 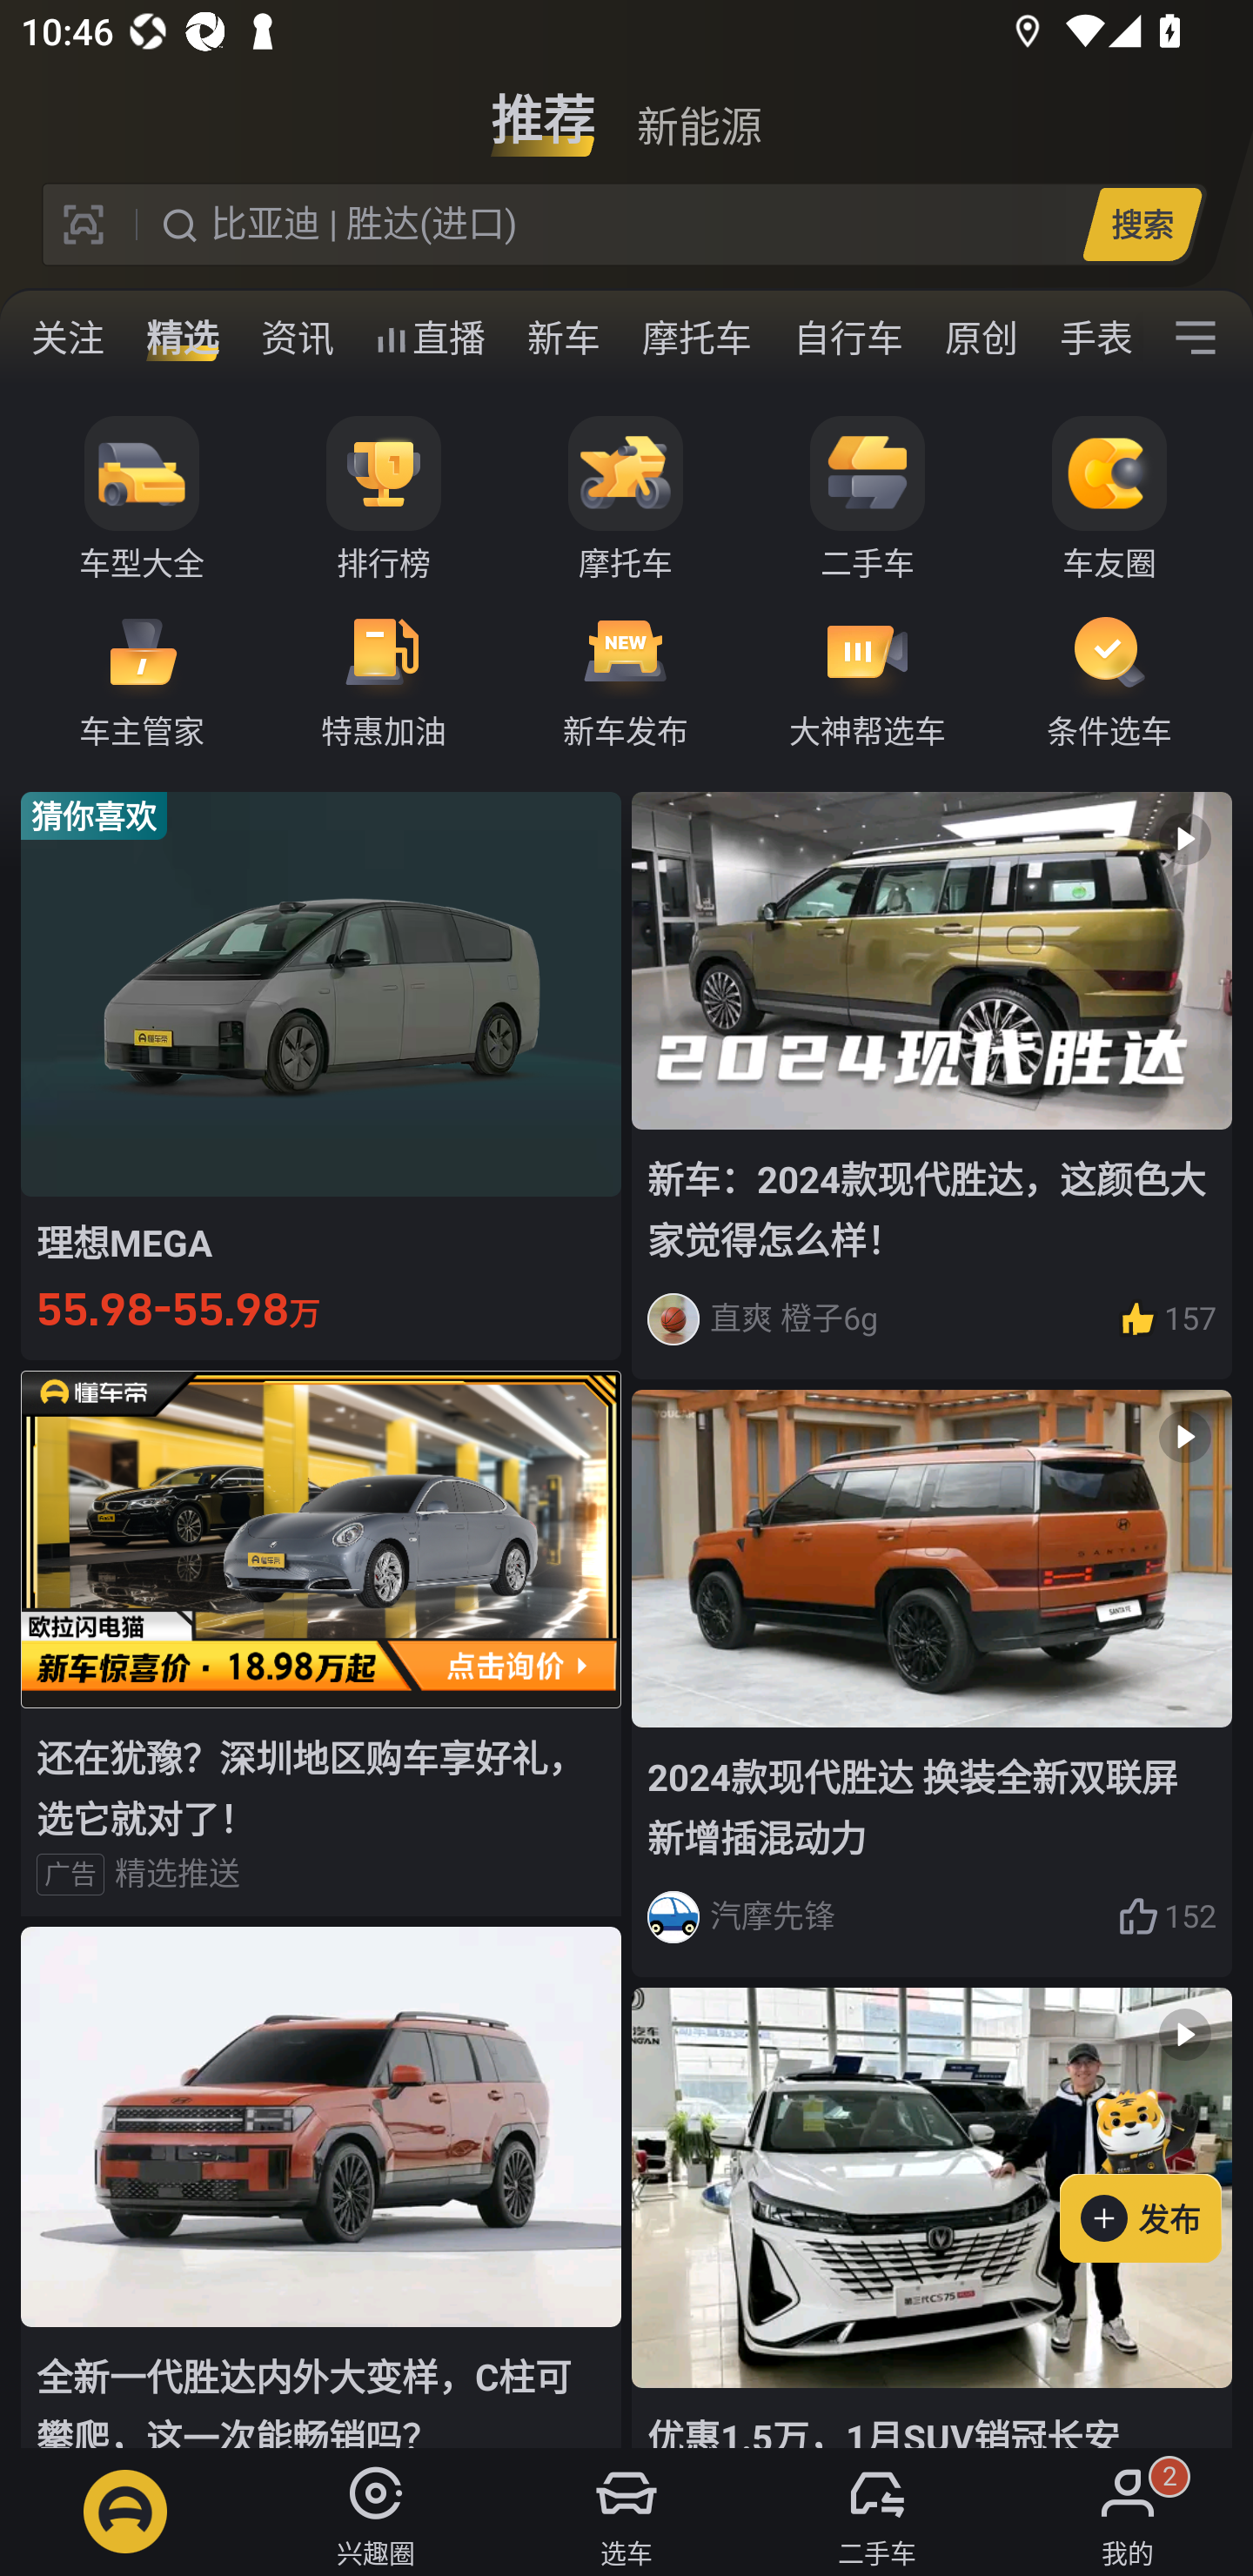 I want to click on 车型大全, so click(x=142, y=500).